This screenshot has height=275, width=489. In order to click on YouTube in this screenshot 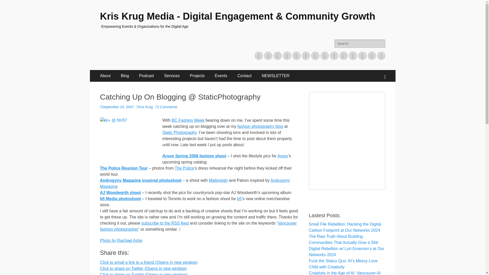, I will do `click(334, 56)`.